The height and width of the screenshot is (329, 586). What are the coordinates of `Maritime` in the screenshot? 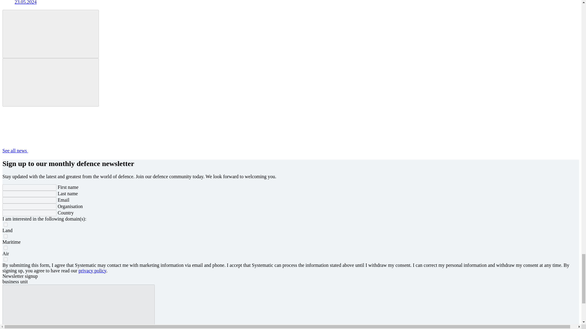 It's located at (5, 236).